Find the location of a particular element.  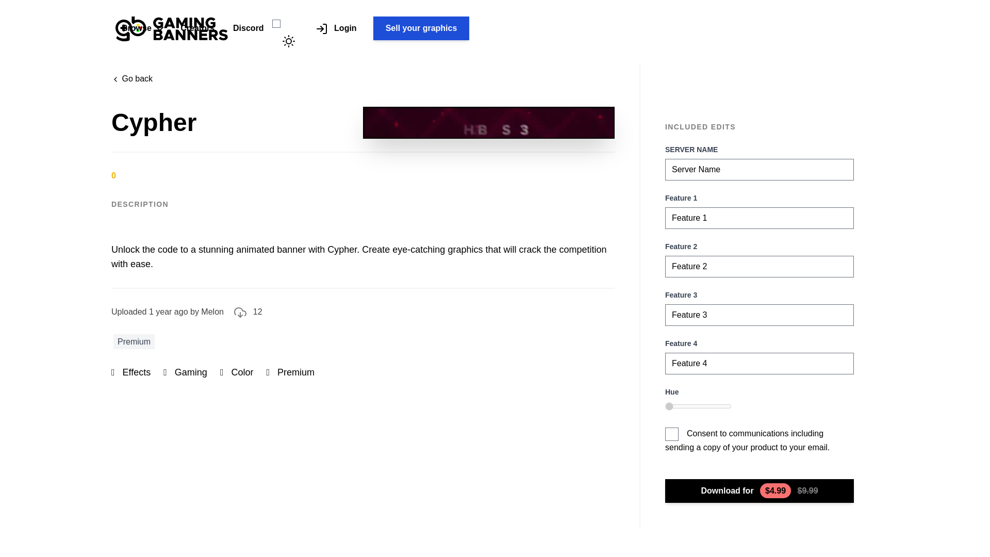

1 is located at coordinates (698, 406).